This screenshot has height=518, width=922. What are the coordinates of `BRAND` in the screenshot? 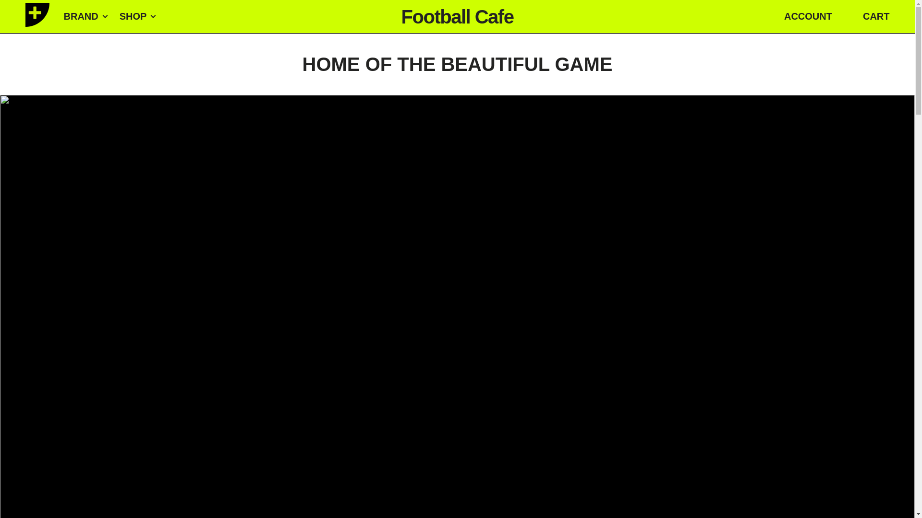 It's located at (85, 16).